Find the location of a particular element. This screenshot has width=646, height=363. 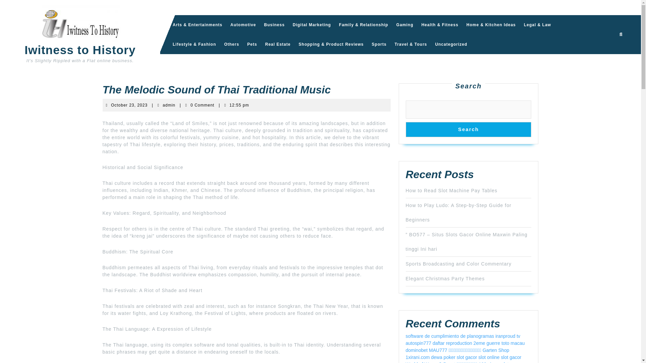

Iwitness to History is located at coordinates (379, 44).